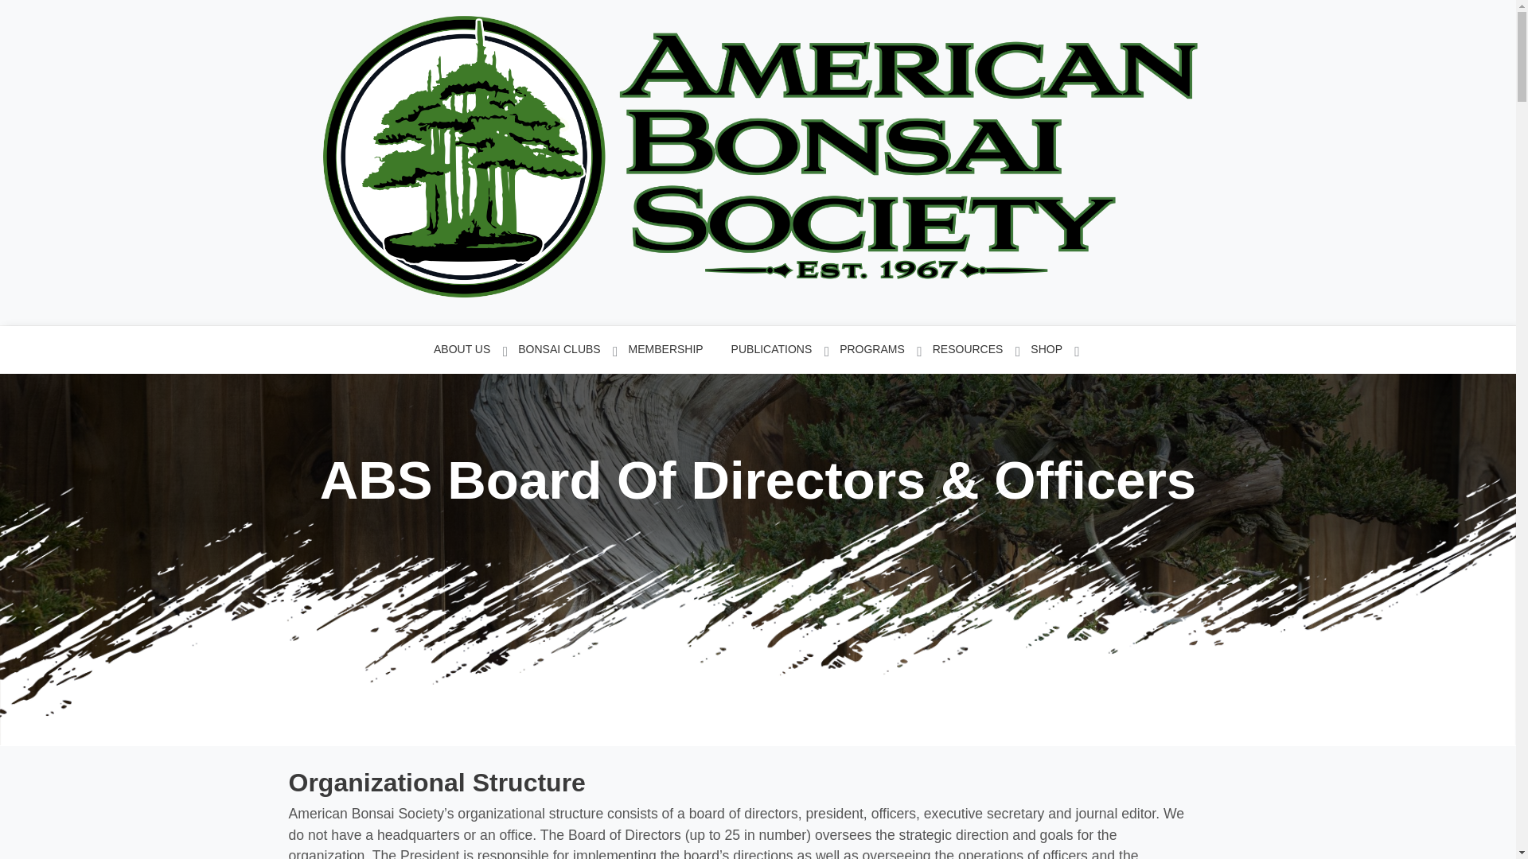  I want to click on PROGRAMS, so click(882, 350).